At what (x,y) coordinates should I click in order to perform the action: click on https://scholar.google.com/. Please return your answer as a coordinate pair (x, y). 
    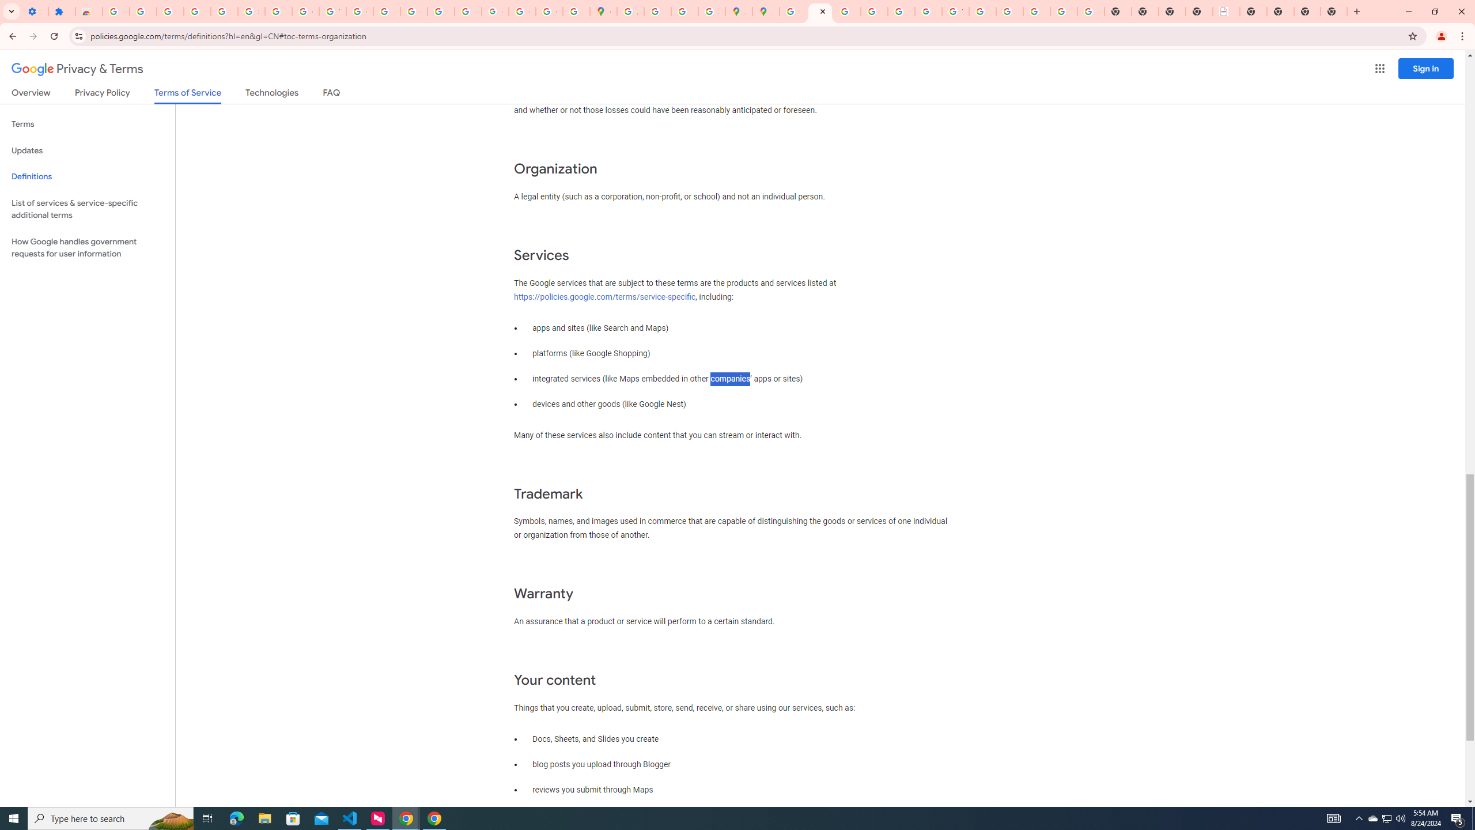
    Looking at the image, I should click on (387, 12).